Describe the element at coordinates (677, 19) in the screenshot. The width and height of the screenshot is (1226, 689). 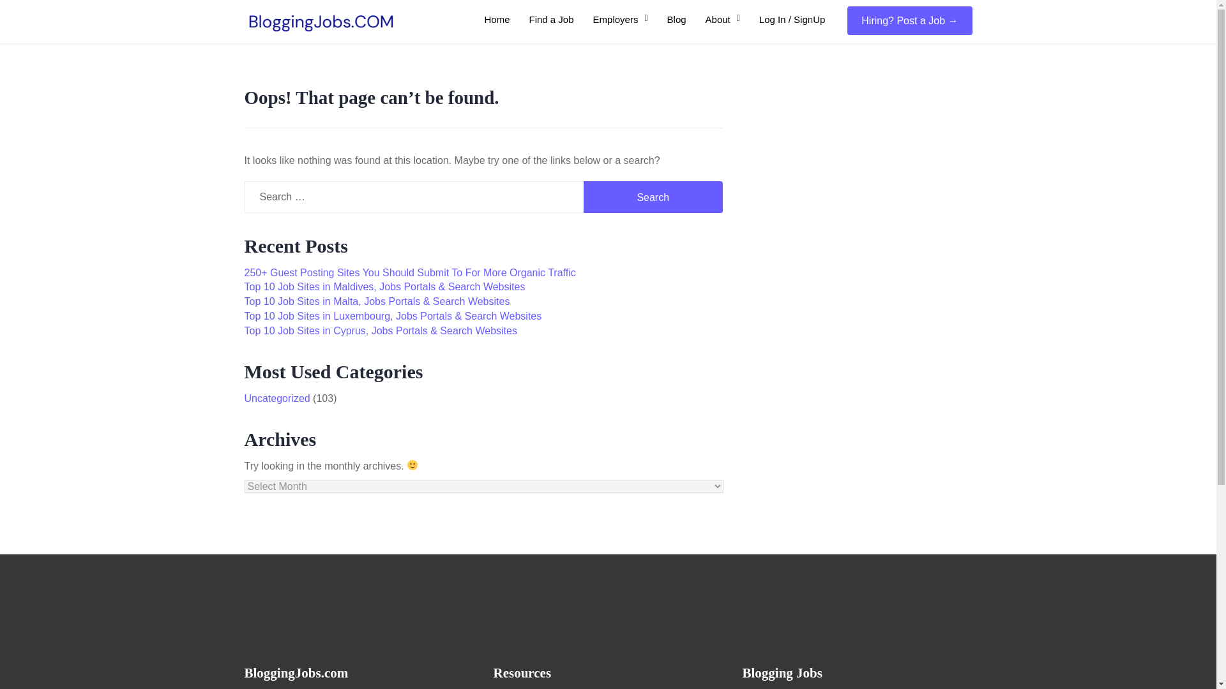
I see `Blog` at that location.